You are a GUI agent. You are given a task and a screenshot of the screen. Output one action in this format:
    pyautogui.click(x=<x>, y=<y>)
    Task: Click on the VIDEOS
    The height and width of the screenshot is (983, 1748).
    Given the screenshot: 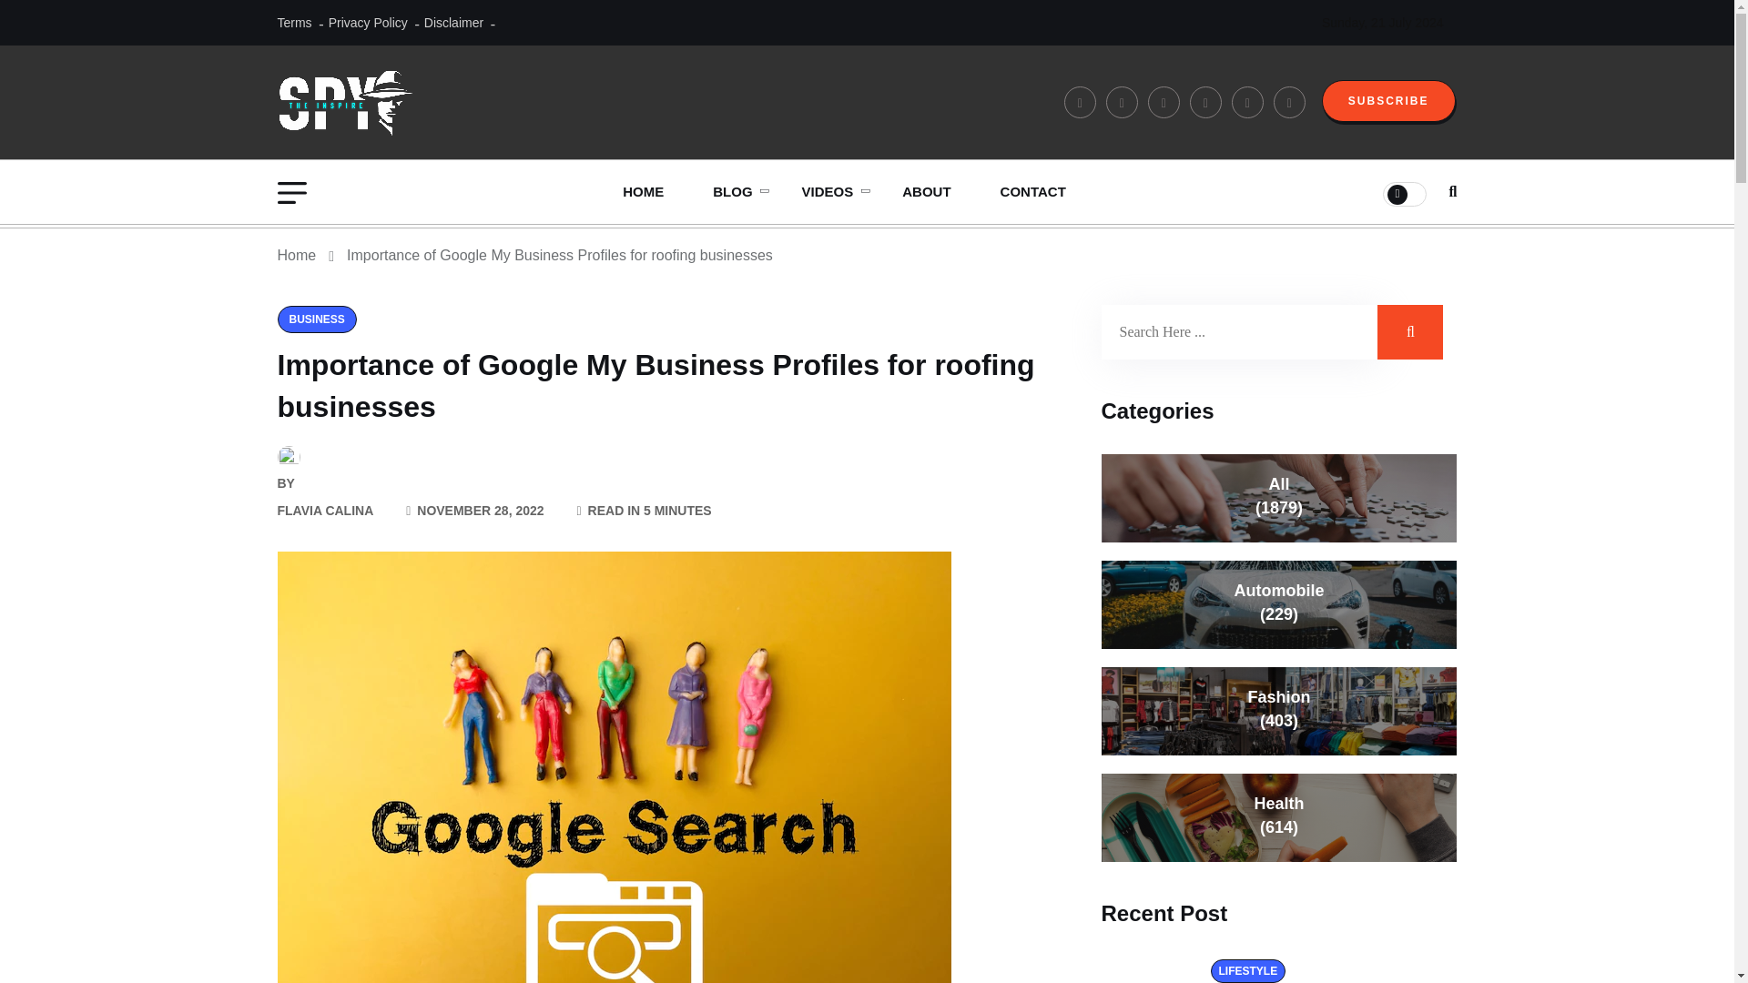 What is the action you would take?
    pyautogui.click(x=828, y=192)
    